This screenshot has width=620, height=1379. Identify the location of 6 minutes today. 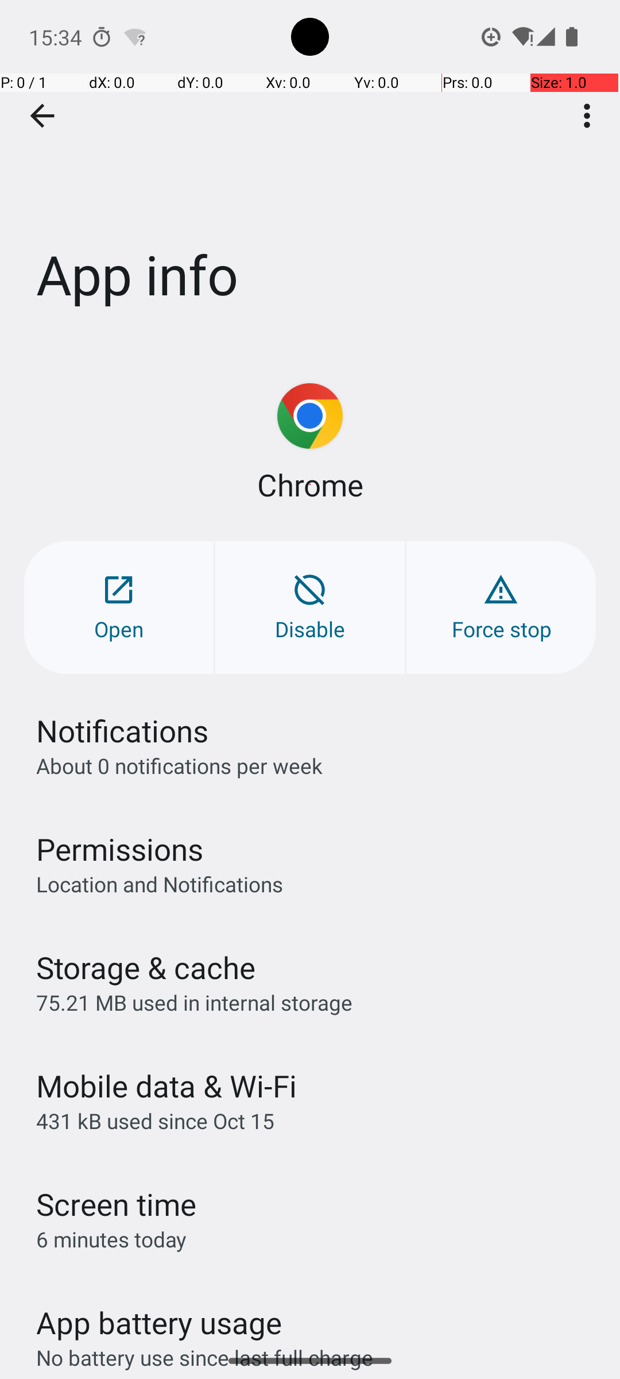
(111, 1239).